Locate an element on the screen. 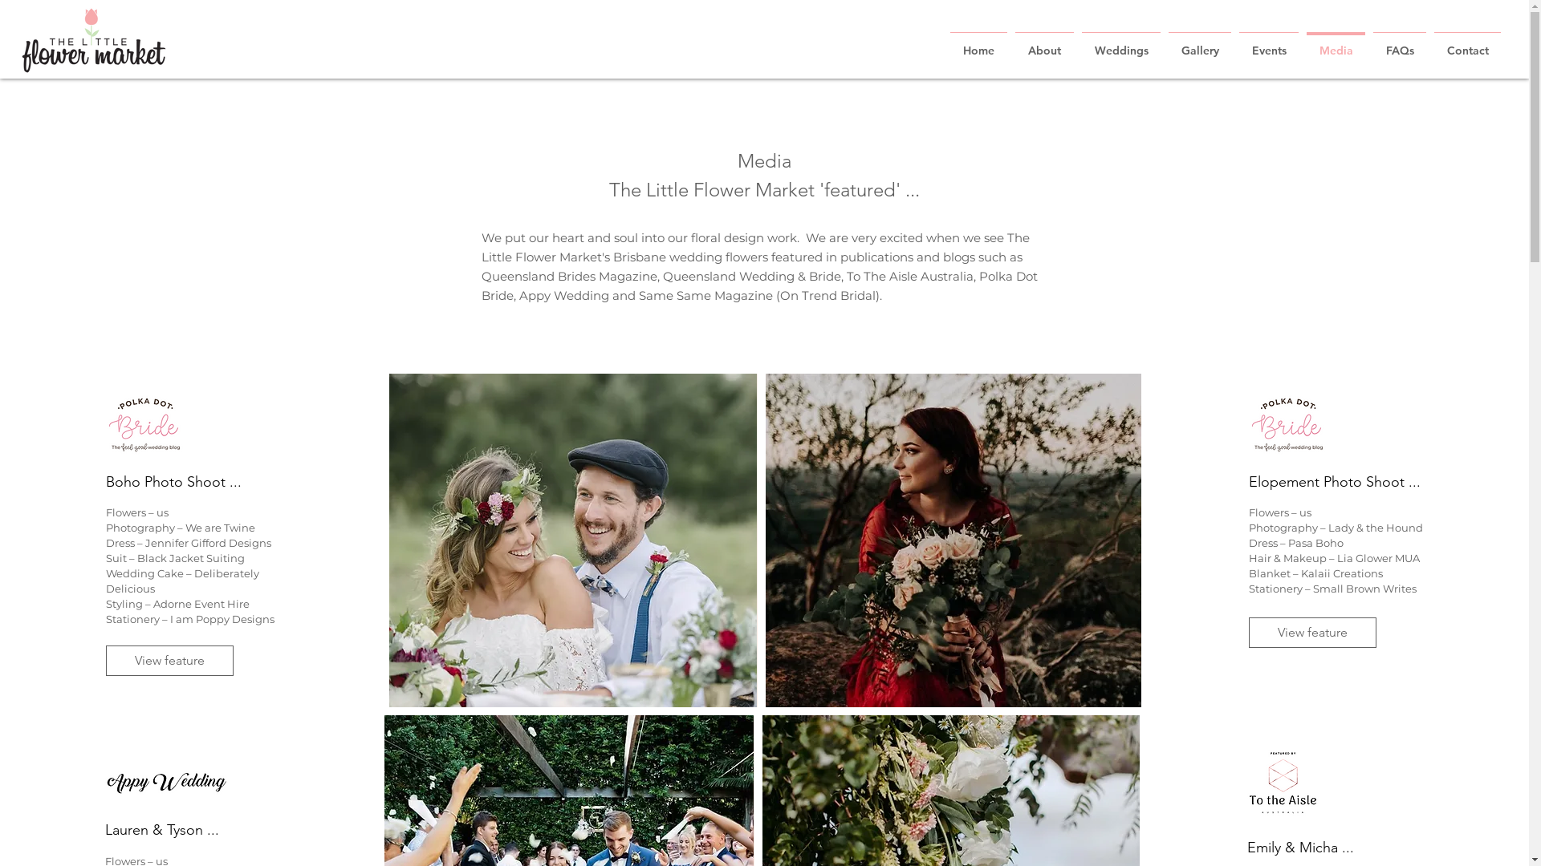 This screenshot has width=1541, height=866. Queensland Brides Magazine is located at coordinates (570, 276).